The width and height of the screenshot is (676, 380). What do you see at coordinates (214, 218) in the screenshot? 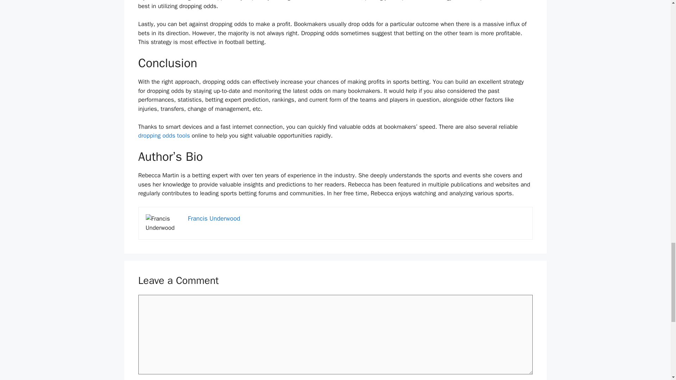
I see `Francis Underwood` at bounding box center [214, 218].